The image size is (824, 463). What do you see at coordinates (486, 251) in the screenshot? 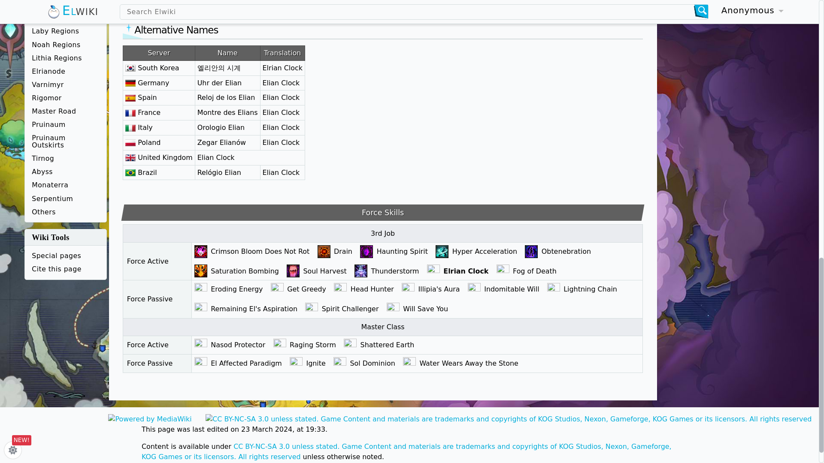
I see `Hyper Acceleration` at bounding box center [486, 251].